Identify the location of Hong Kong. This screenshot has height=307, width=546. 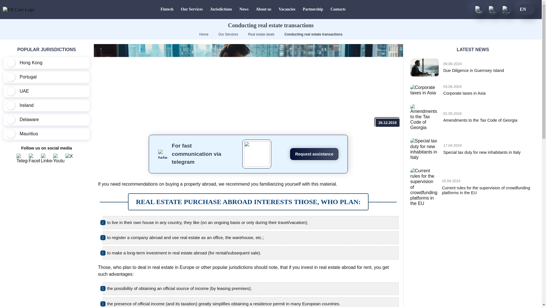
(261, 34).